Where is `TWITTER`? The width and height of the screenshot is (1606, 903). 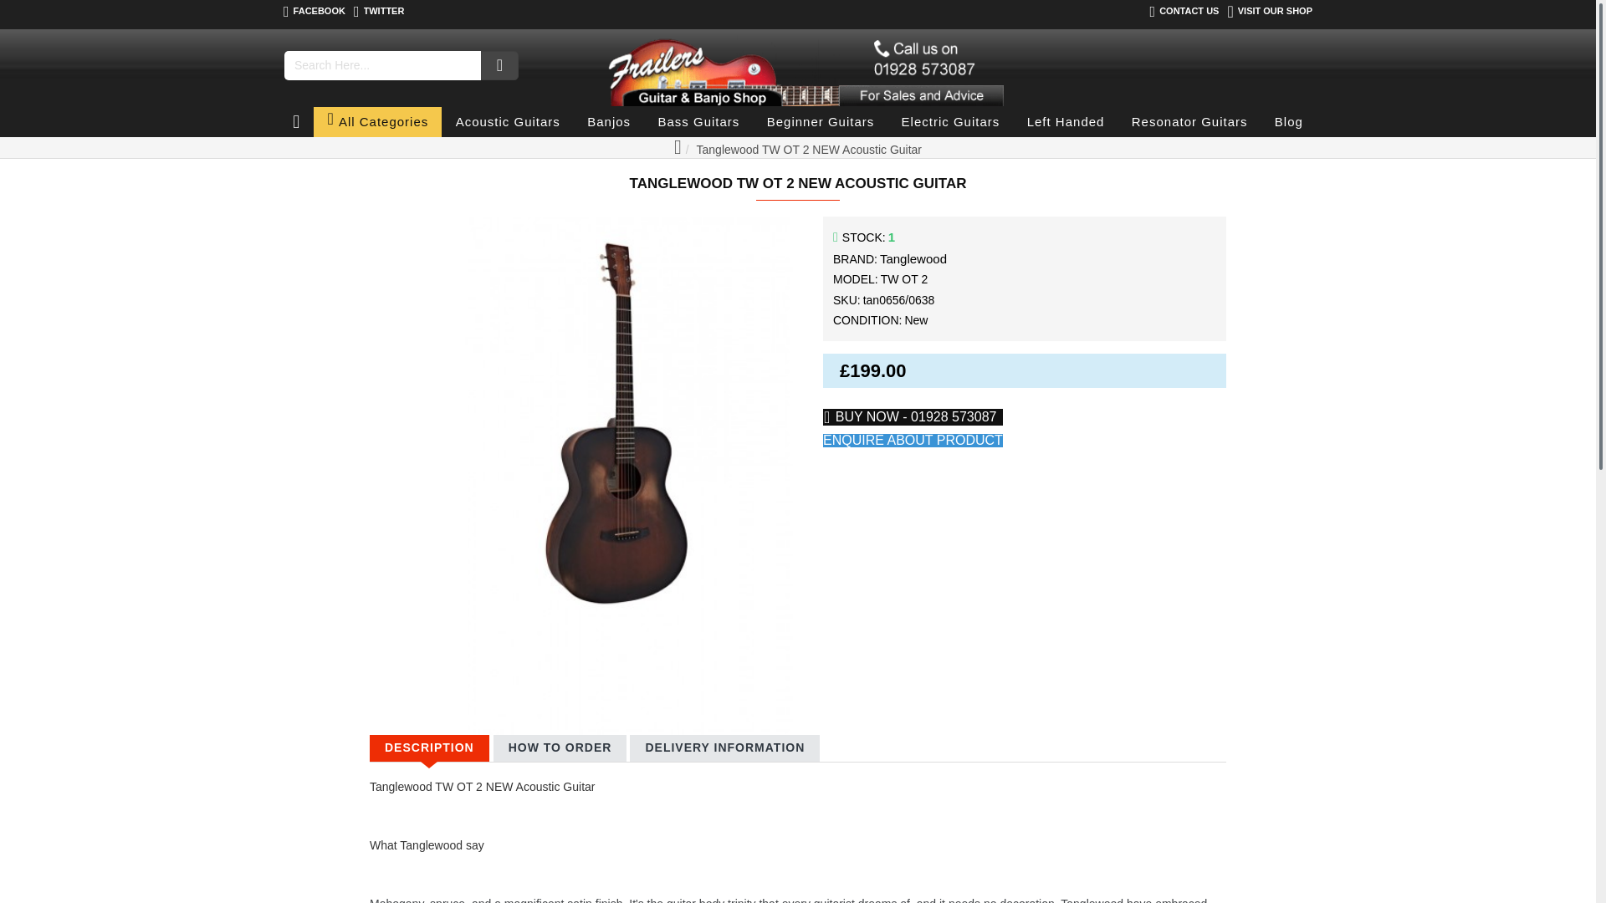
TWITTER is located at coordinates (378, 12).